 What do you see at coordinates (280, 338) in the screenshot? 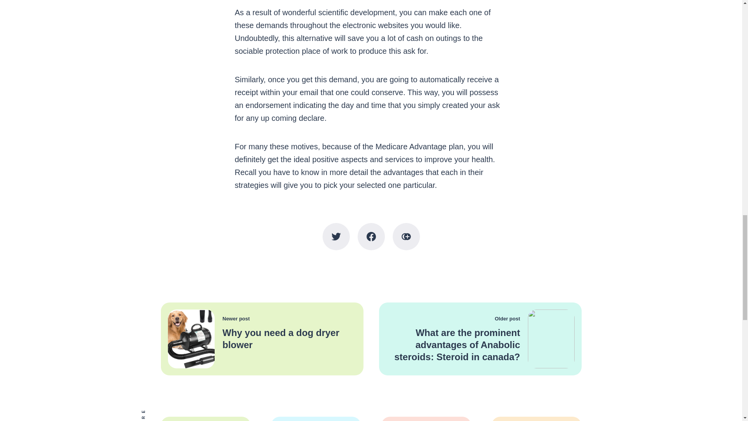
I see `Why you need a dog dryer blower` at bounding box center [280, 338].